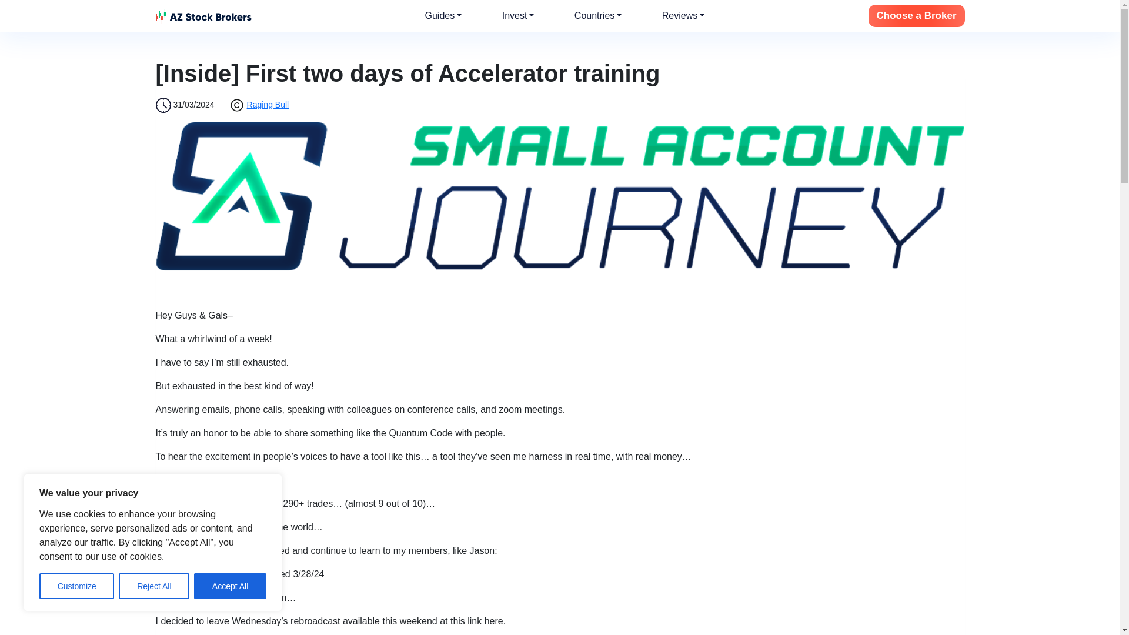 This screenshot has height=635, width=1129. Describe the element at coordinates (443, 16) in the screenshot. I see `Guides` at that location.